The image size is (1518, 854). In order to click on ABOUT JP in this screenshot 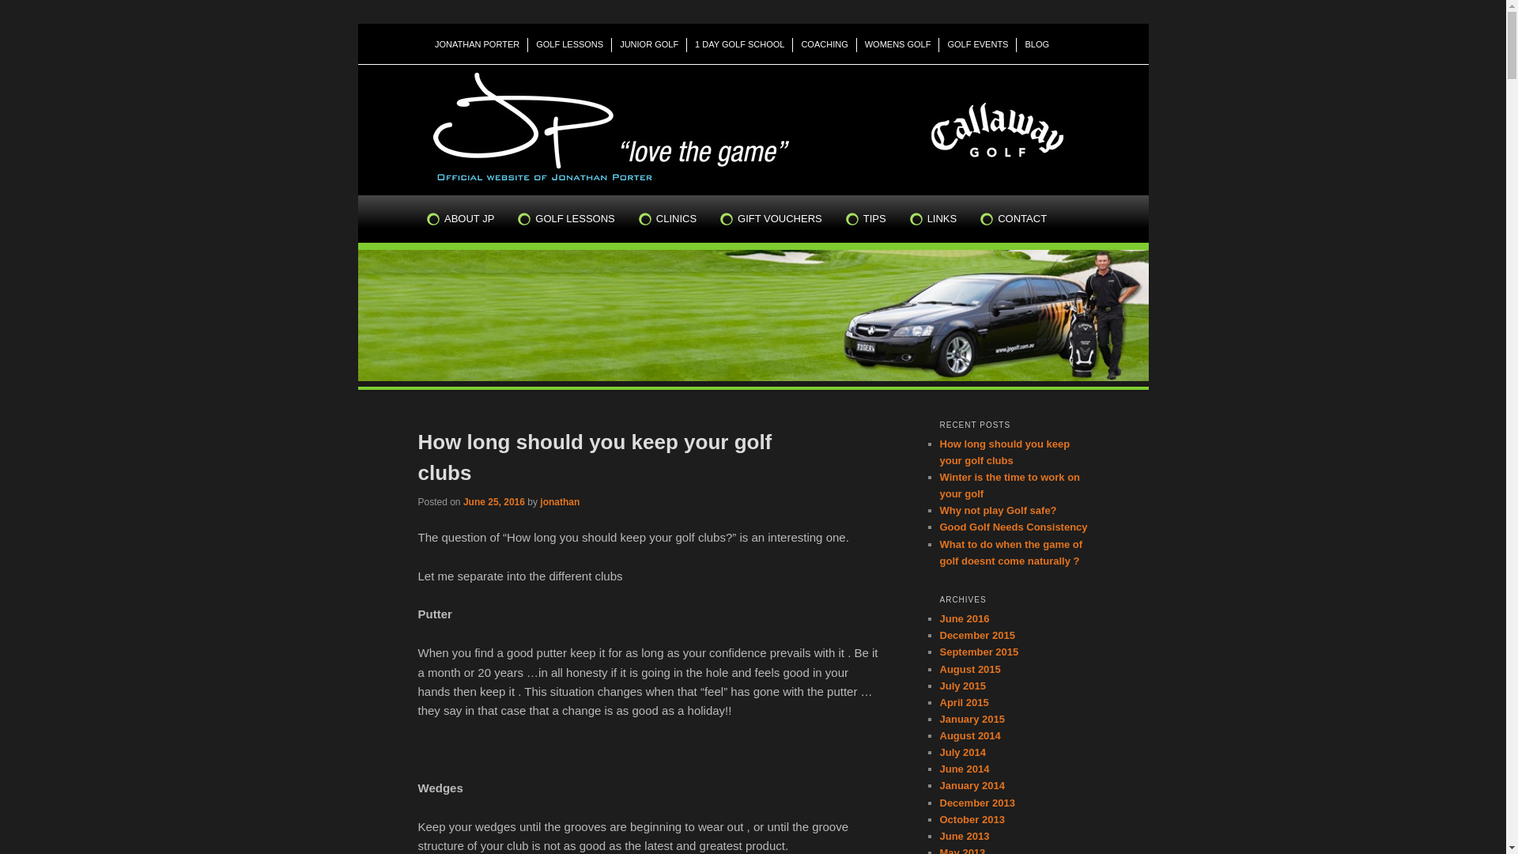, I will do `click(473, 219)`.